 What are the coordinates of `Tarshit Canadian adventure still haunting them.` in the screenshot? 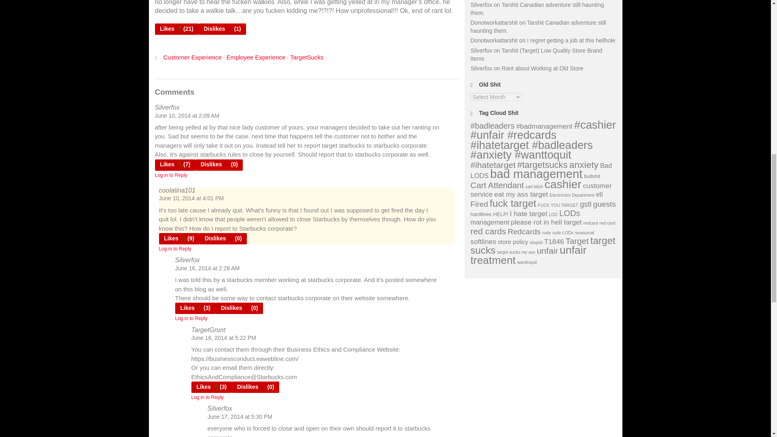 It's located at (537, 9).